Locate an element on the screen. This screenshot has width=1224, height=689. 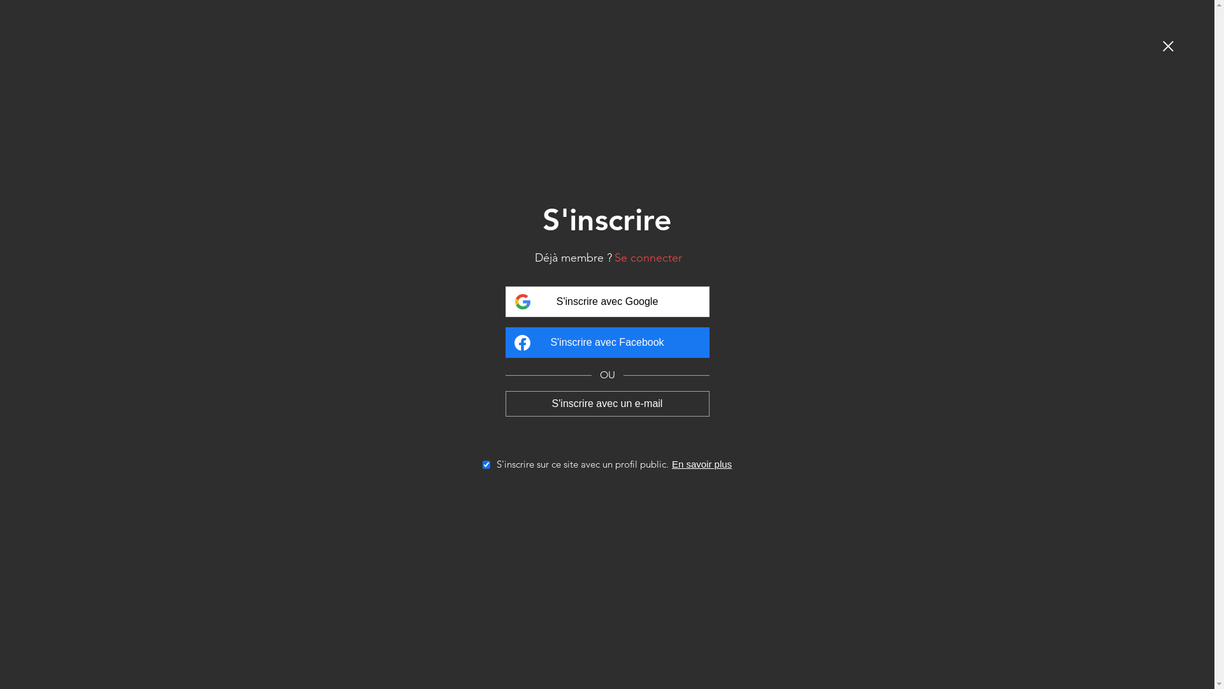
Se connecter is located at coordinates (648, 258).